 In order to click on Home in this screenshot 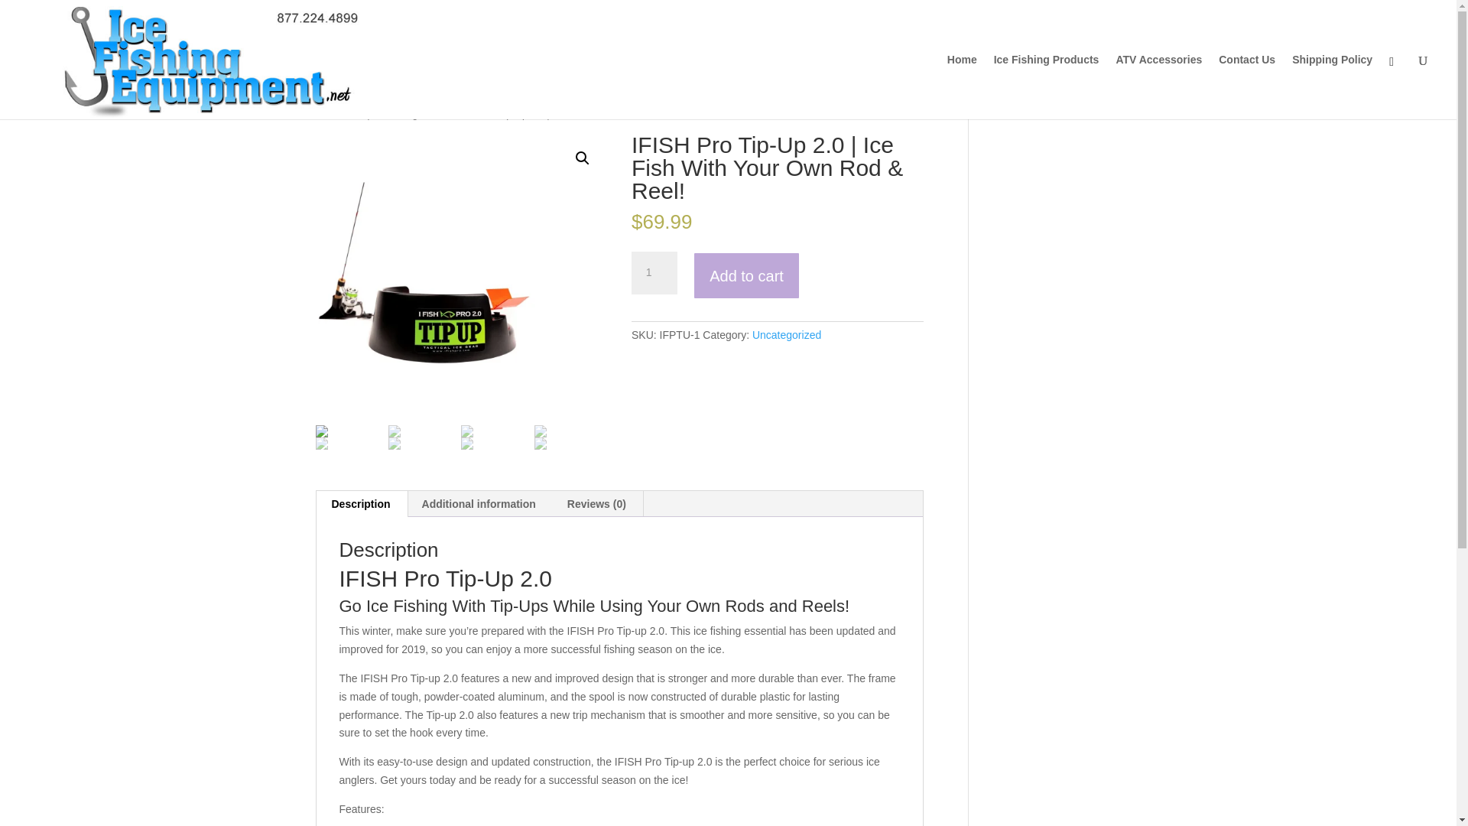, I will do `click(327, 113)`.